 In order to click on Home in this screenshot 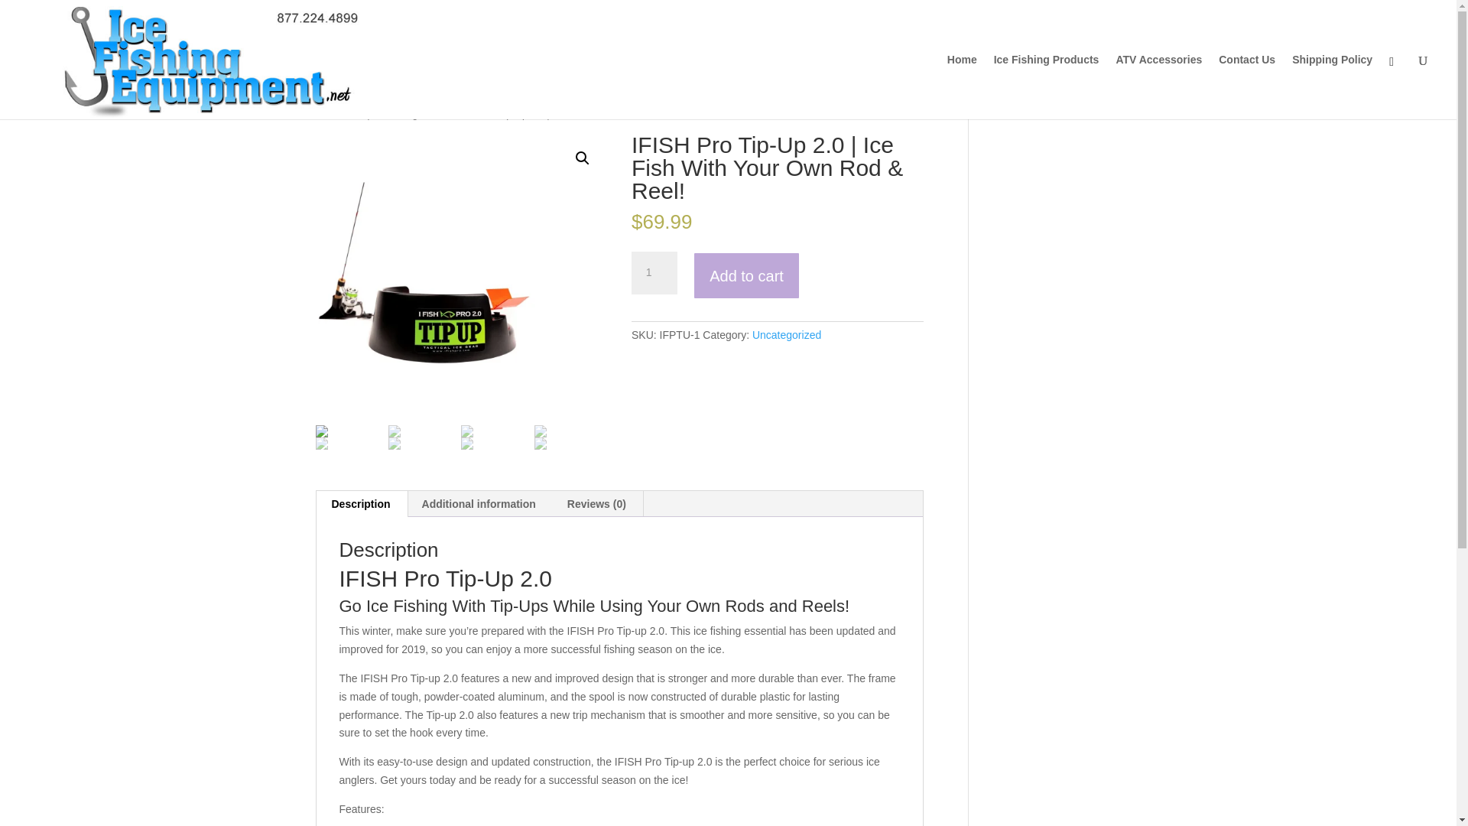, I will do `click(327, 113)`.